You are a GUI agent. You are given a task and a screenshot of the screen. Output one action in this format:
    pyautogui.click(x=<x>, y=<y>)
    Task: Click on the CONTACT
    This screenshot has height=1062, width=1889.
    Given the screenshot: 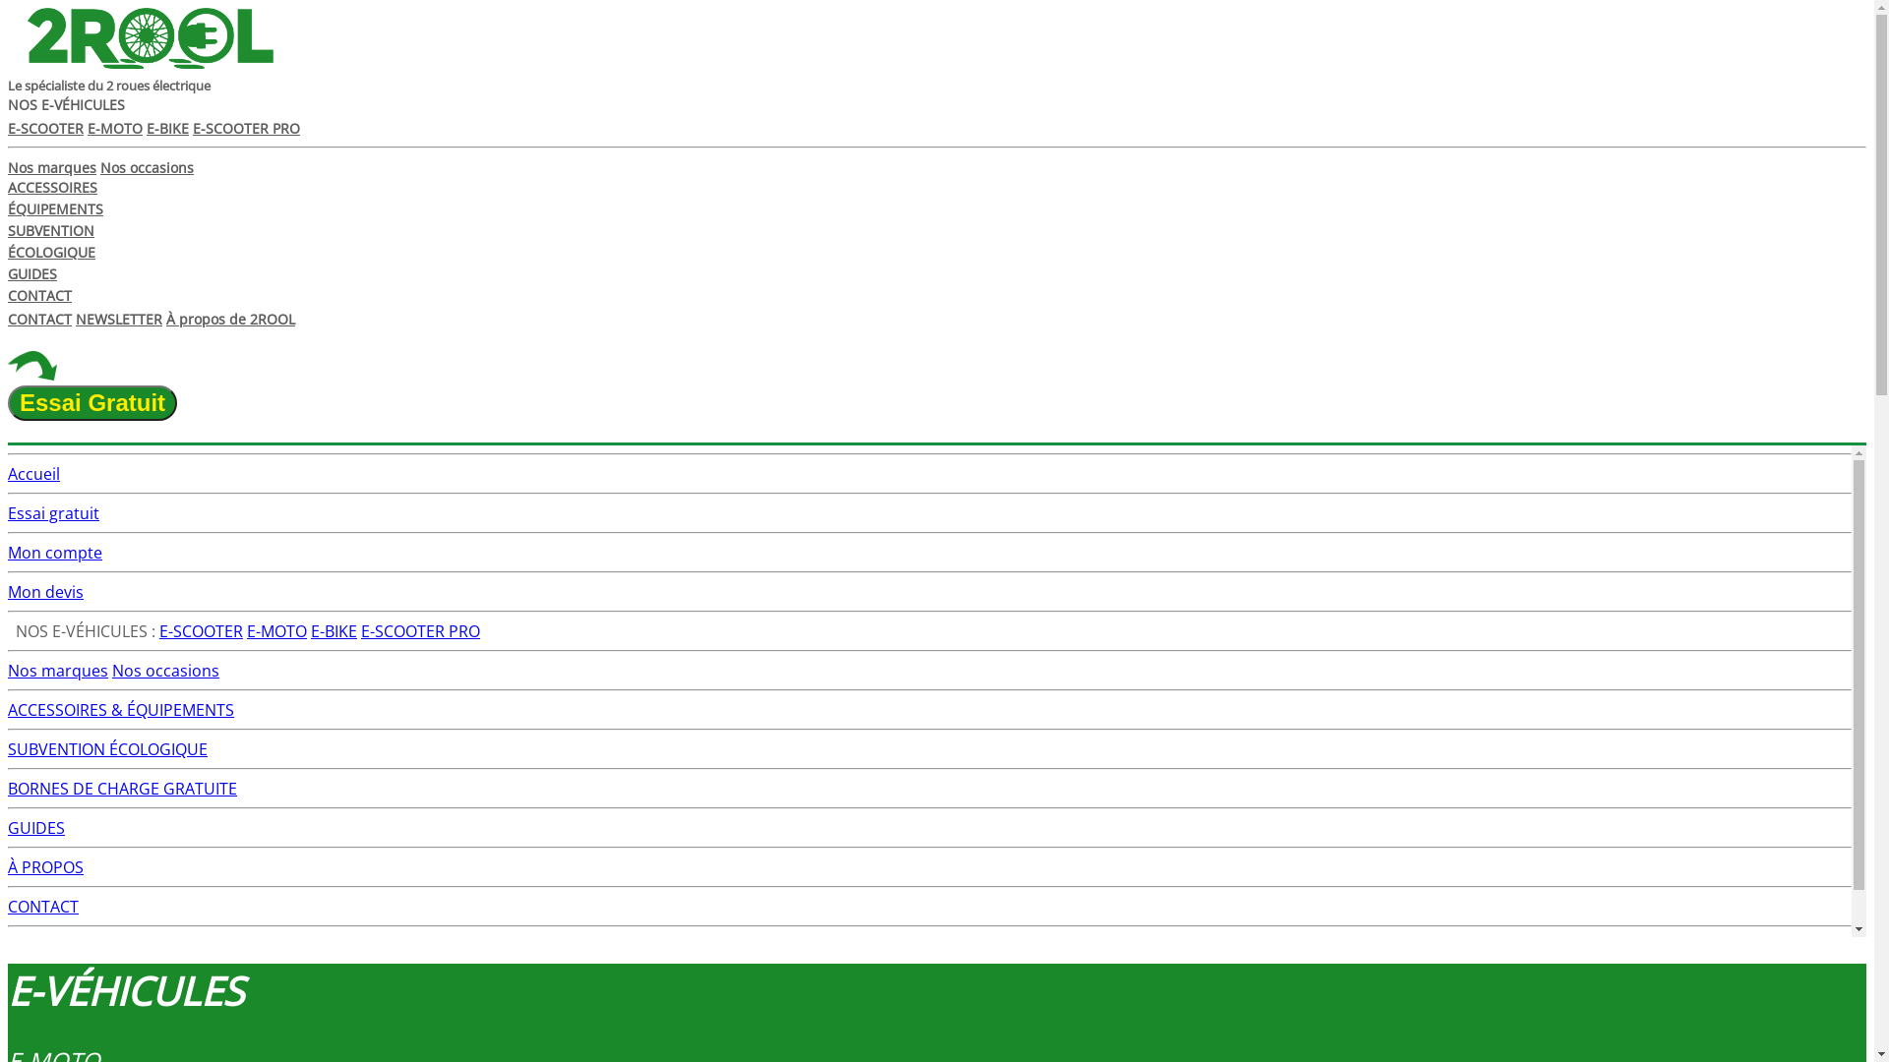 What is the action you would take?
    pyautogui.click(x=39, y=319)
    